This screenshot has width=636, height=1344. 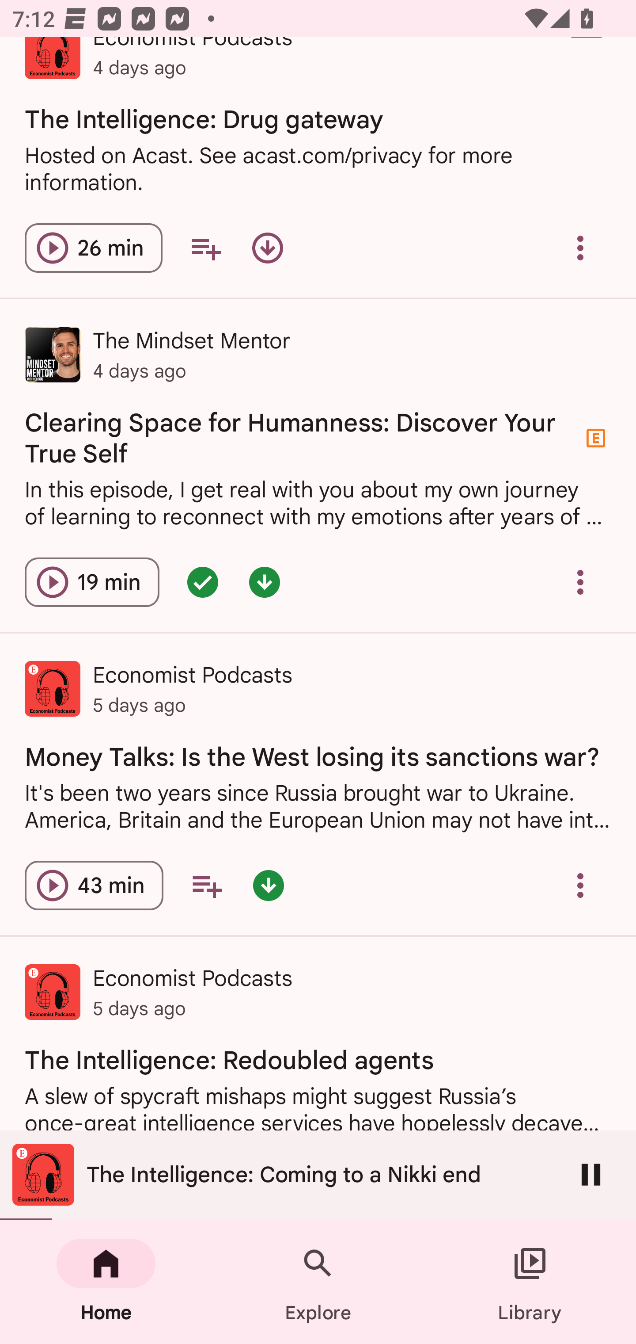 I want to click on Download episode, so click(x=267, y=248).